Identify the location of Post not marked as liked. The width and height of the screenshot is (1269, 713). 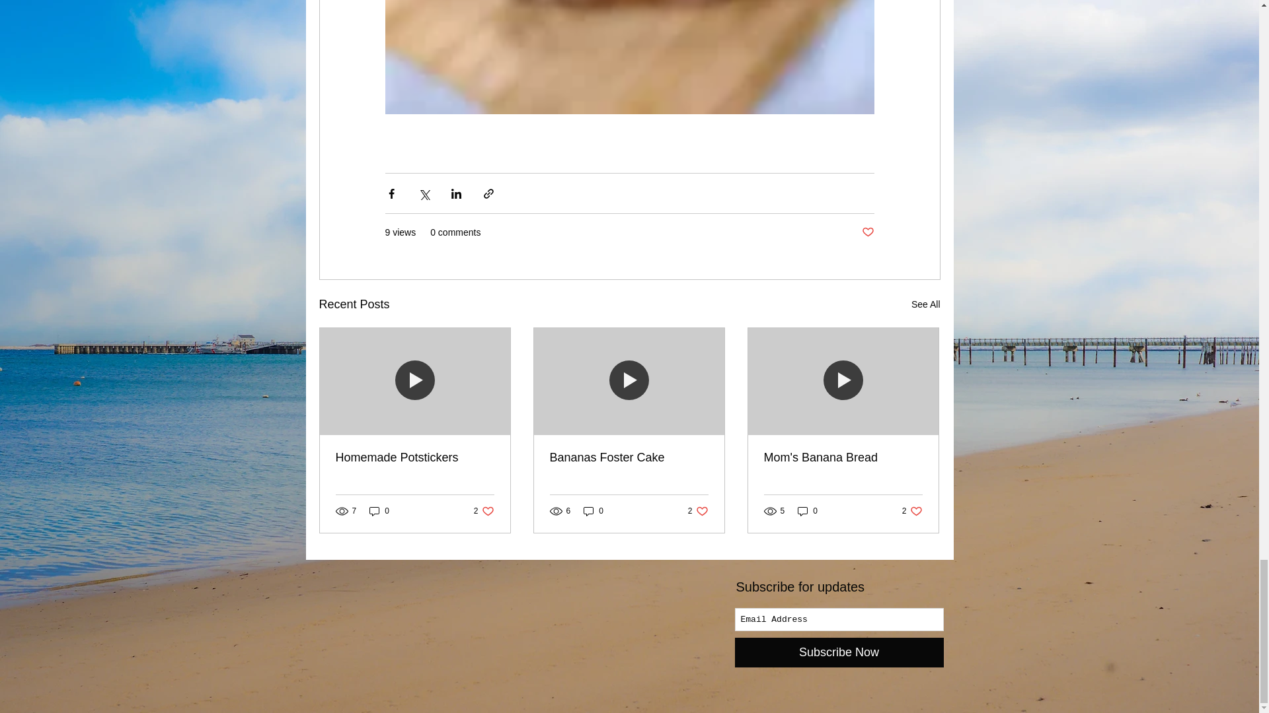
(415, 458).